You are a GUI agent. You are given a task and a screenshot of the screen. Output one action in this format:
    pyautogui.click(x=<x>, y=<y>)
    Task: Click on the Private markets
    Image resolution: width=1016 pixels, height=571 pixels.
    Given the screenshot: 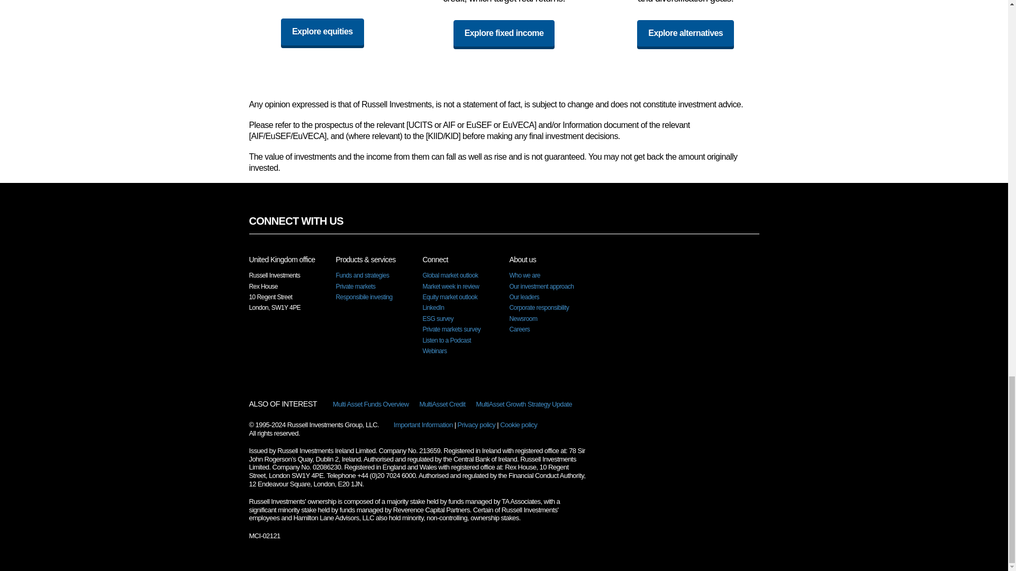 What is the action you would take?
    pyautogui.click(x=355, y=286)
    